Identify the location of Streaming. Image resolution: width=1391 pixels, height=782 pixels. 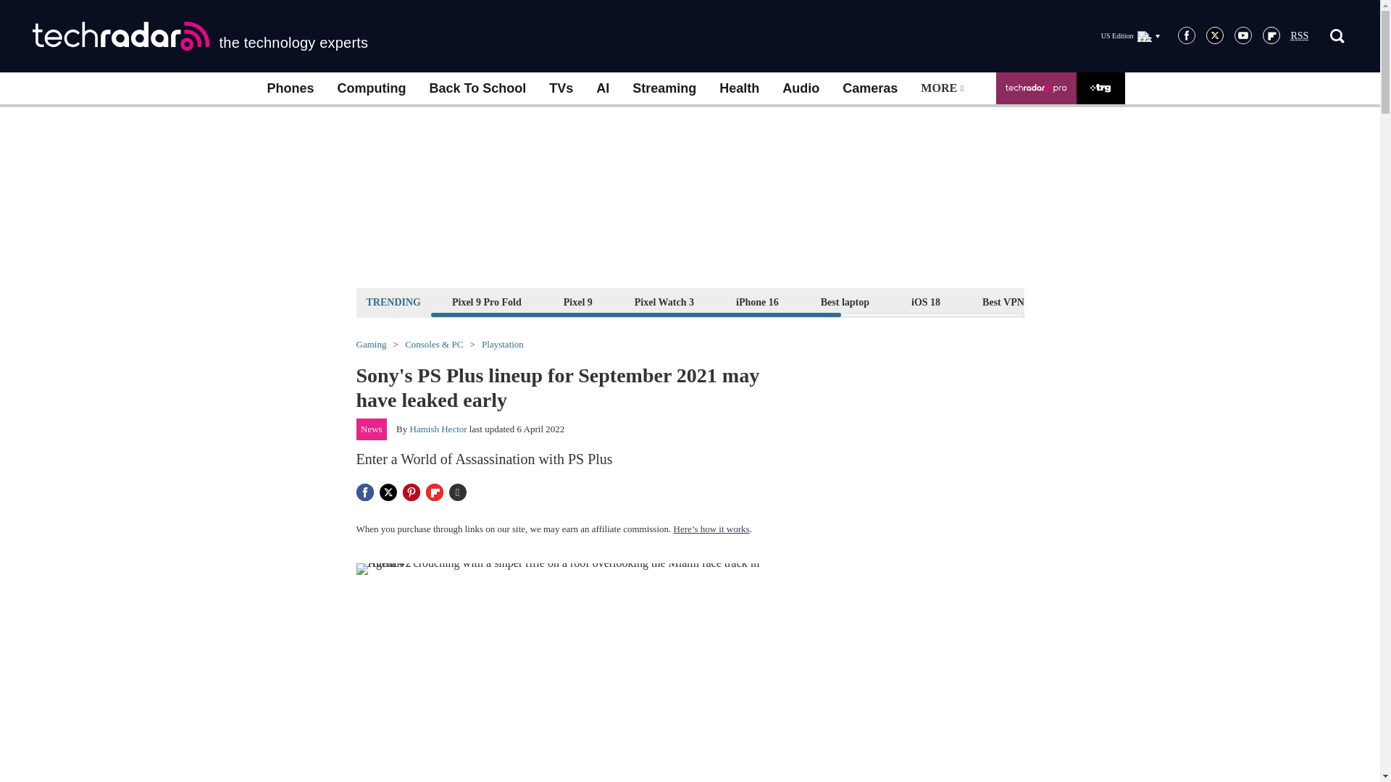
(664, 88).